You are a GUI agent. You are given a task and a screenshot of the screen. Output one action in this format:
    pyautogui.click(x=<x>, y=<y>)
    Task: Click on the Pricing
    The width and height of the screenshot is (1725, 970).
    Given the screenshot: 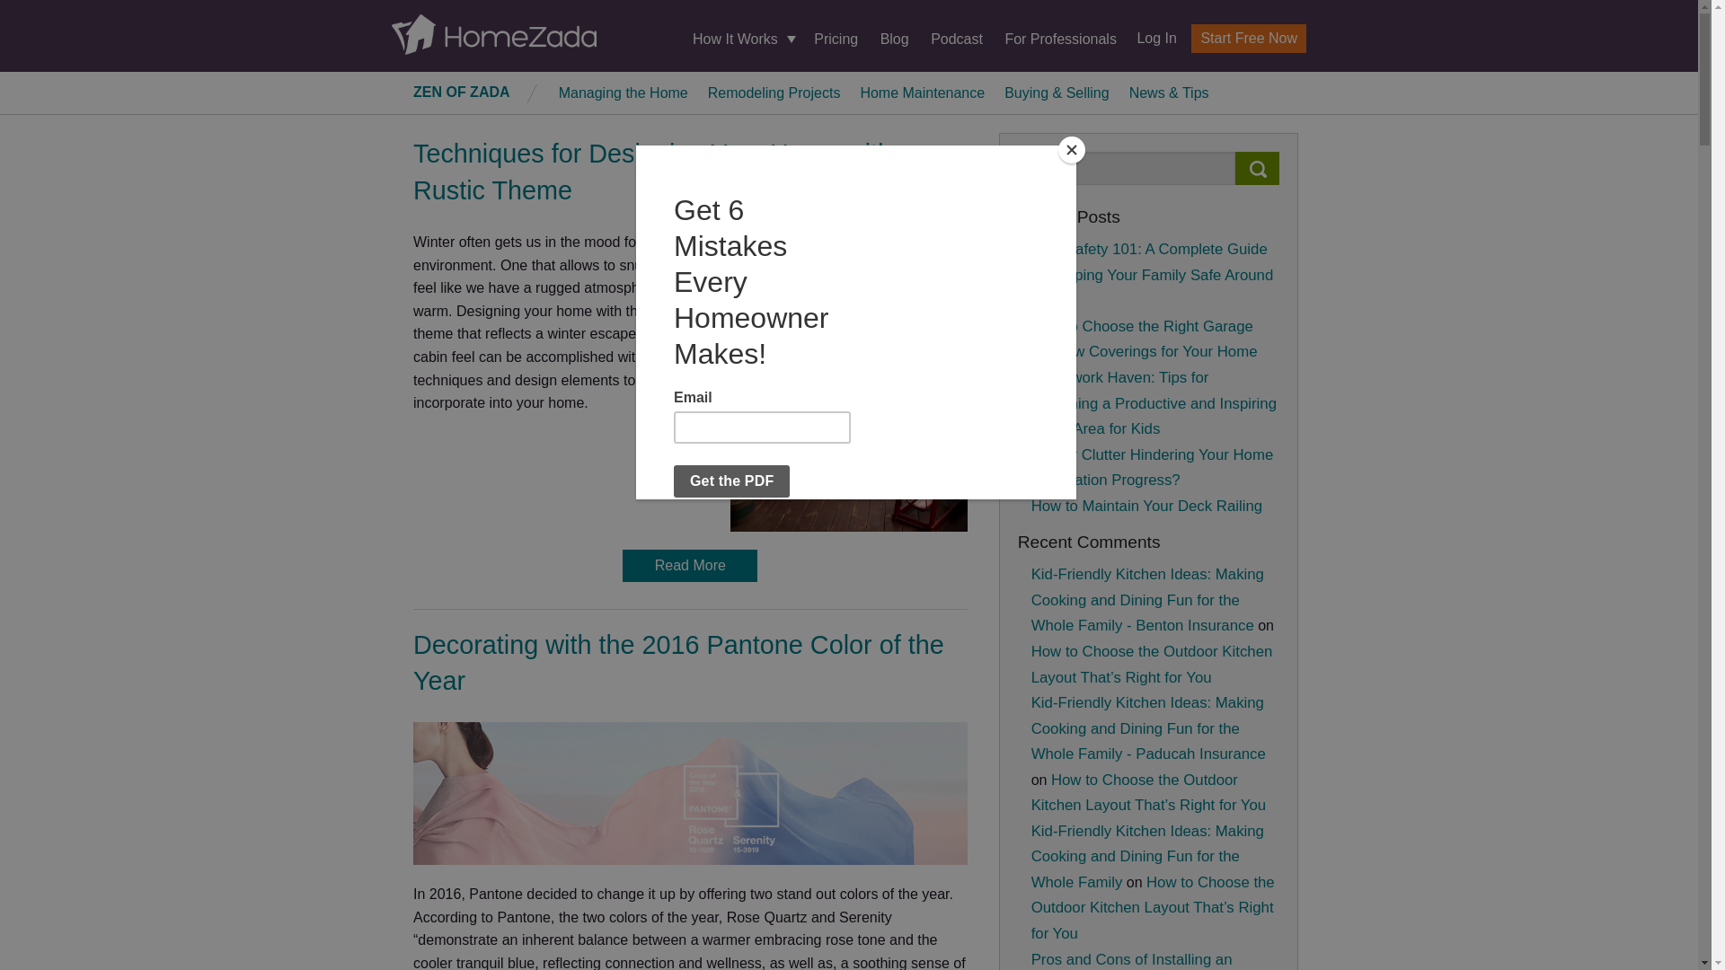 What is the action you would take?
    pyautogui.click(x=836, y=38)
    